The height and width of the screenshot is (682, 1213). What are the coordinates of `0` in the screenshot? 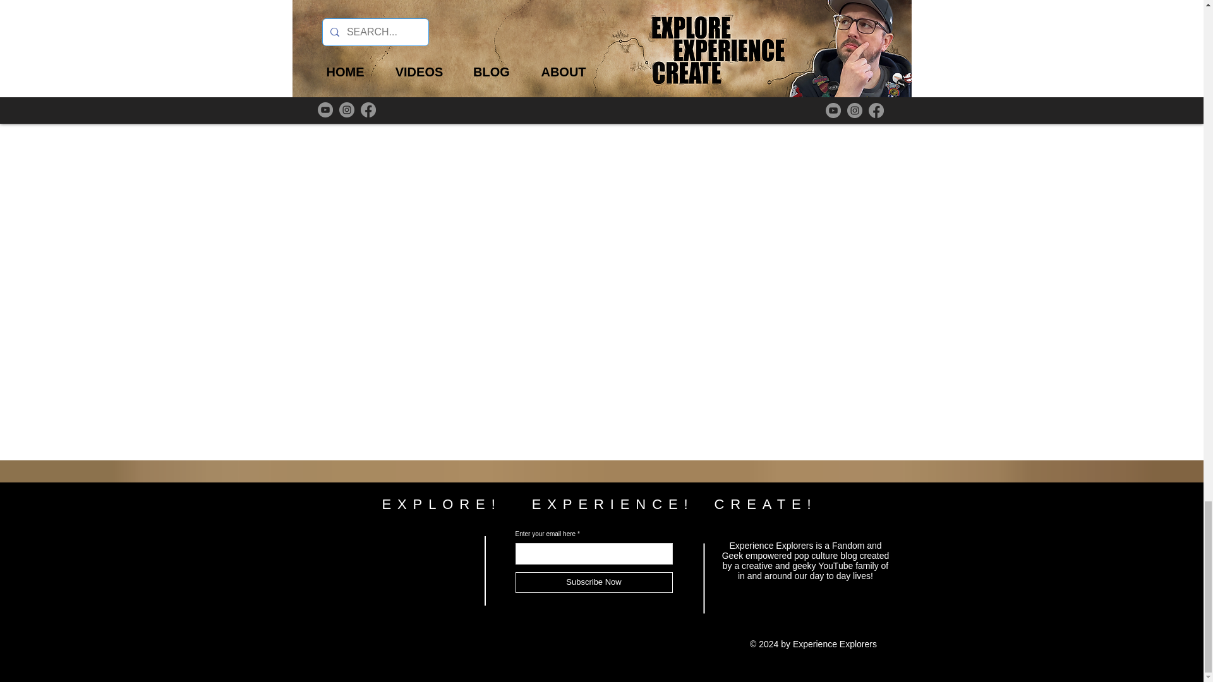 It's located at (776, 79).